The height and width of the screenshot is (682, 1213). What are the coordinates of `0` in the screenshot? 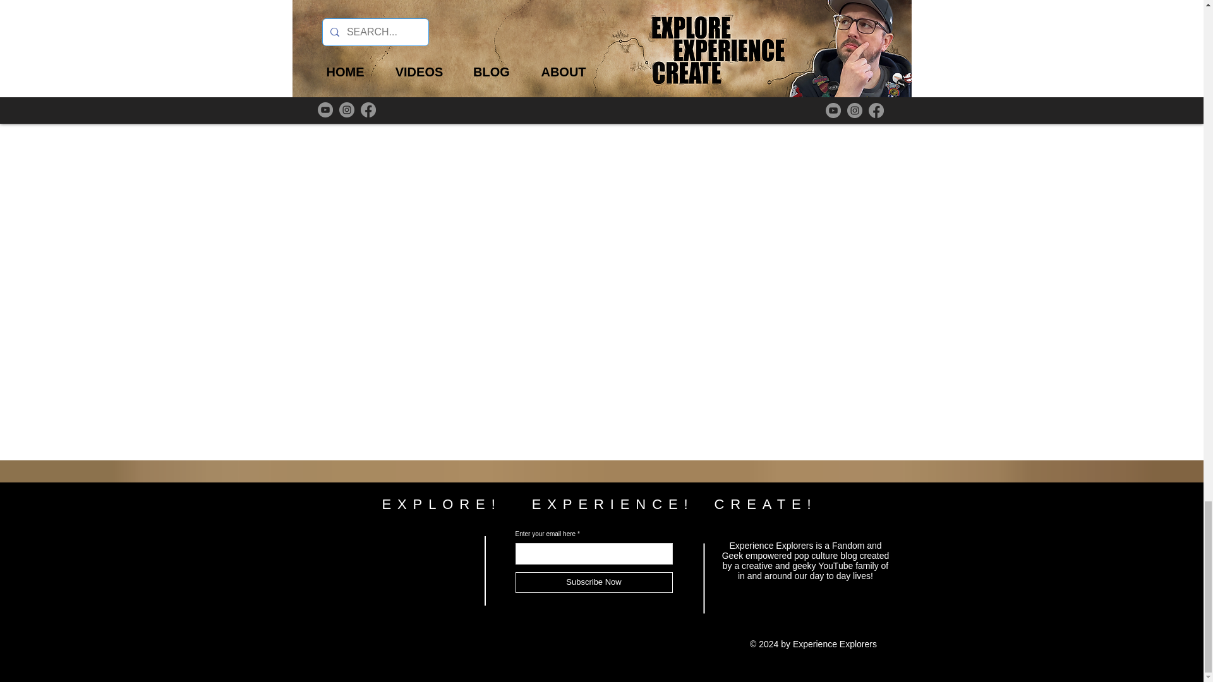 It's located at (776, 79).